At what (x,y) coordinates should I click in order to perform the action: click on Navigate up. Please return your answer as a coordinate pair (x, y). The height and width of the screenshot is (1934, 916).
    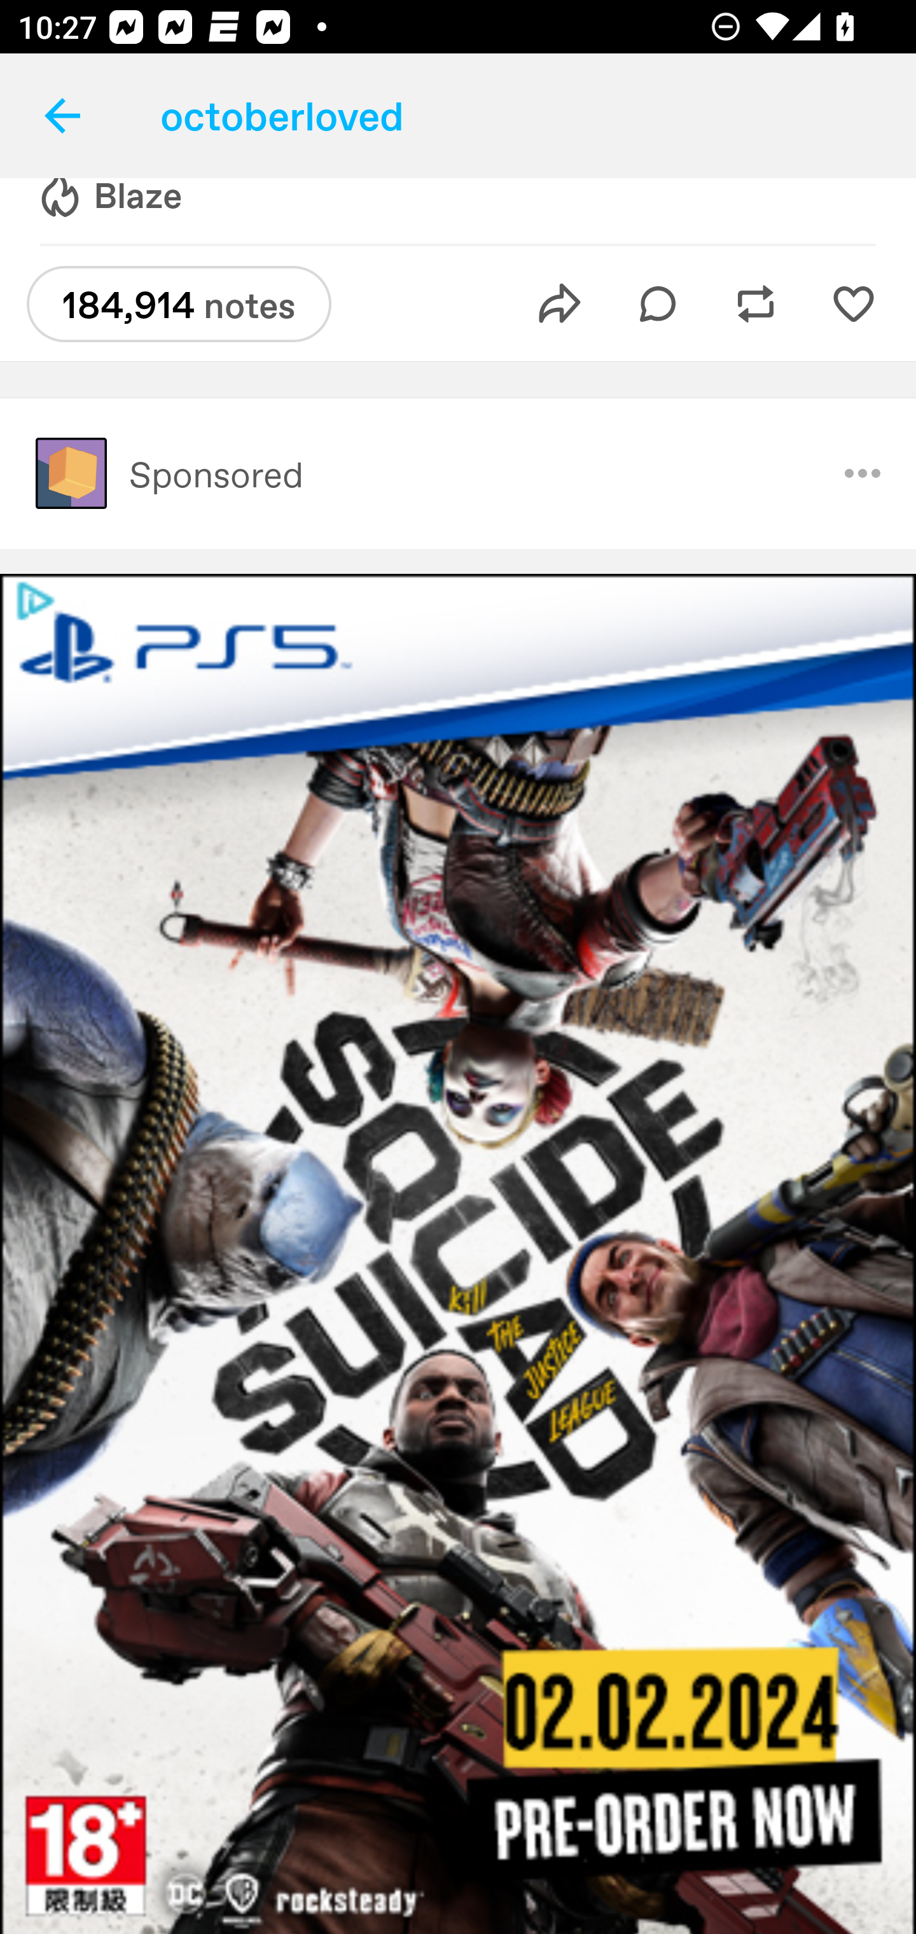
    Looking at the image, I should click on (62, 116).